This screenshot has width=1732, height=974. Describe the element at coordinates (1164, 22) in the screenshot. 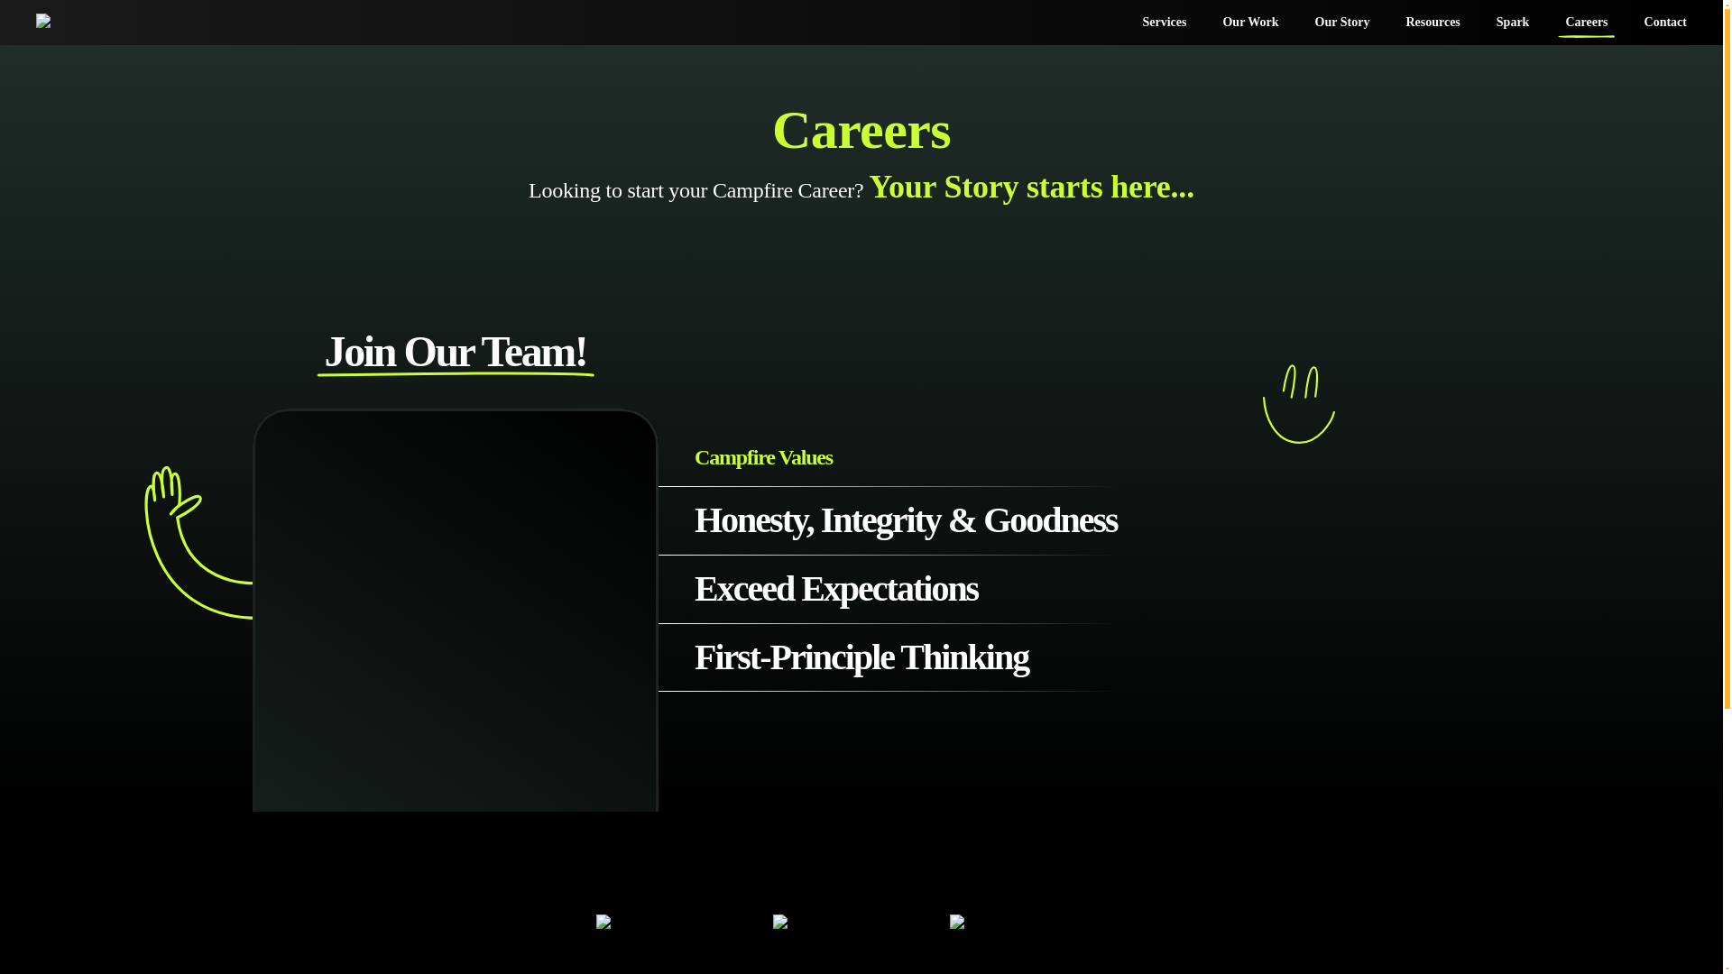

I see `Services` at that location.